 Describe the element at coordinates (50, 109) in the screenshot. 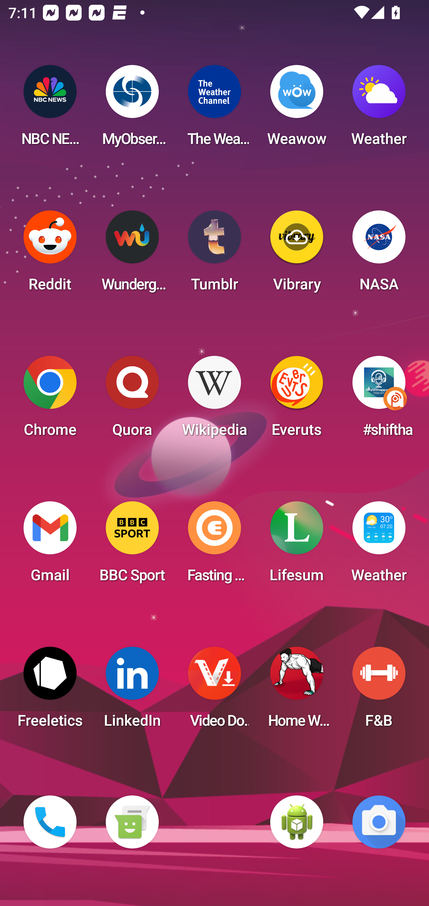

I see `NBC NEWS` at that location.